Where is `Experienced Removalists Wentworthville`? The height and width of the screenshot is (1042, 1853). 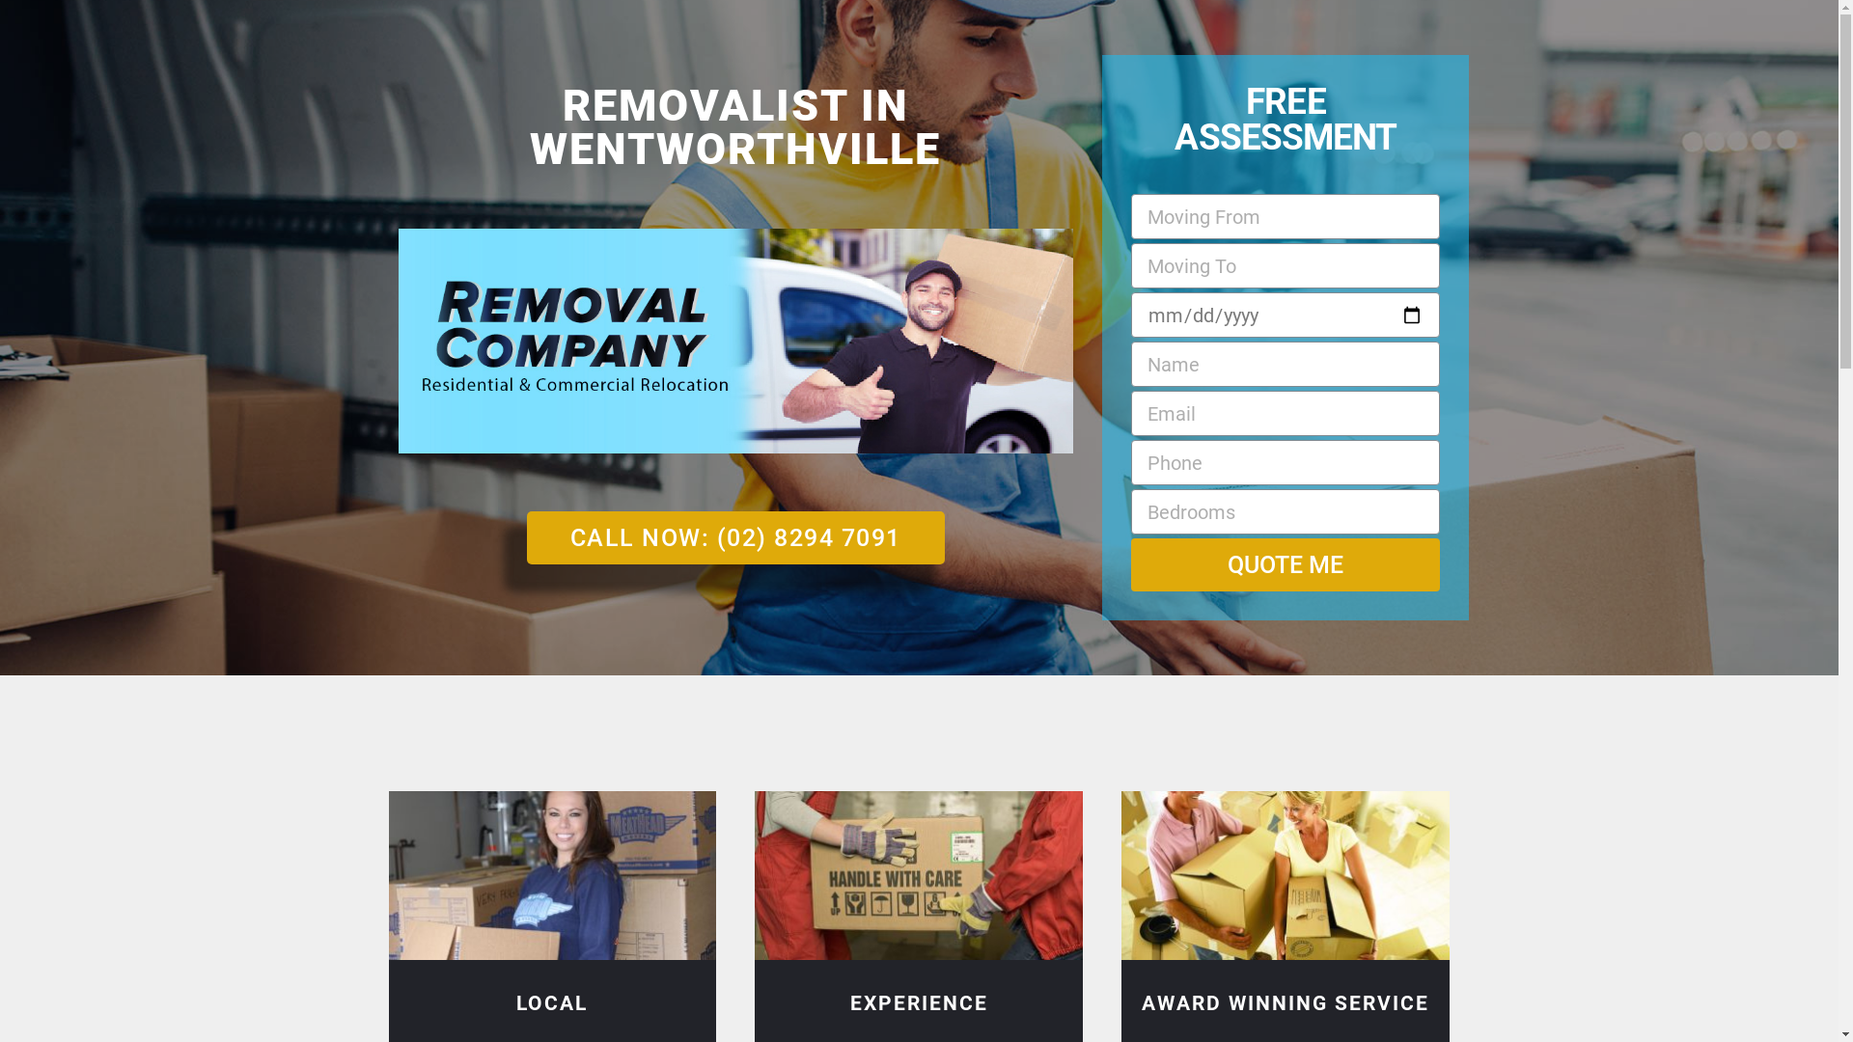 Experienced Removalists Wentworthville is located at coordinates (919, 876).